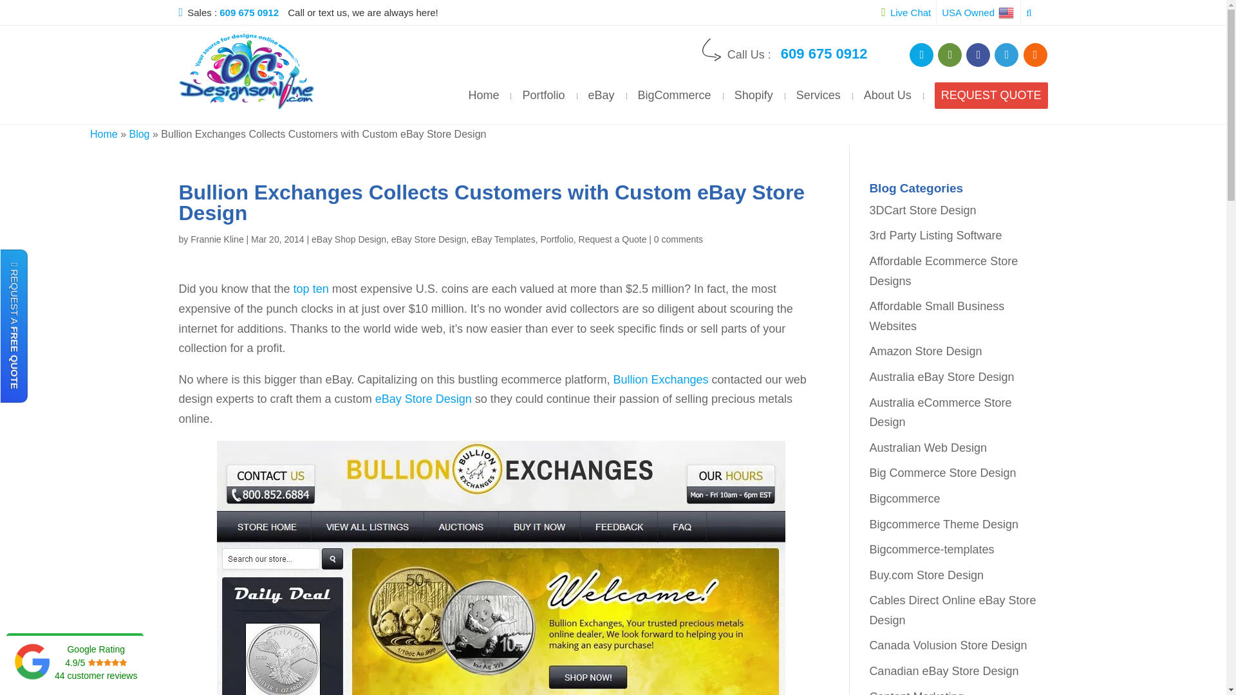 The height and width of the screenshot is (695, 1236). I want to click on Custom eBay Store Design, so click(660, 380).